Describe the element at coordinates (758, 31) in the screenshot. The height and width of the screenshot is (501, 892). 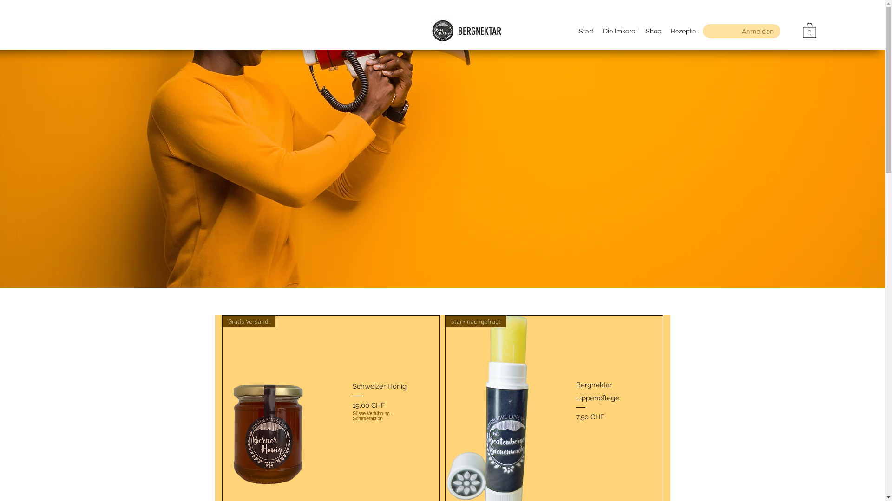
I see `Anmelden` at that location.